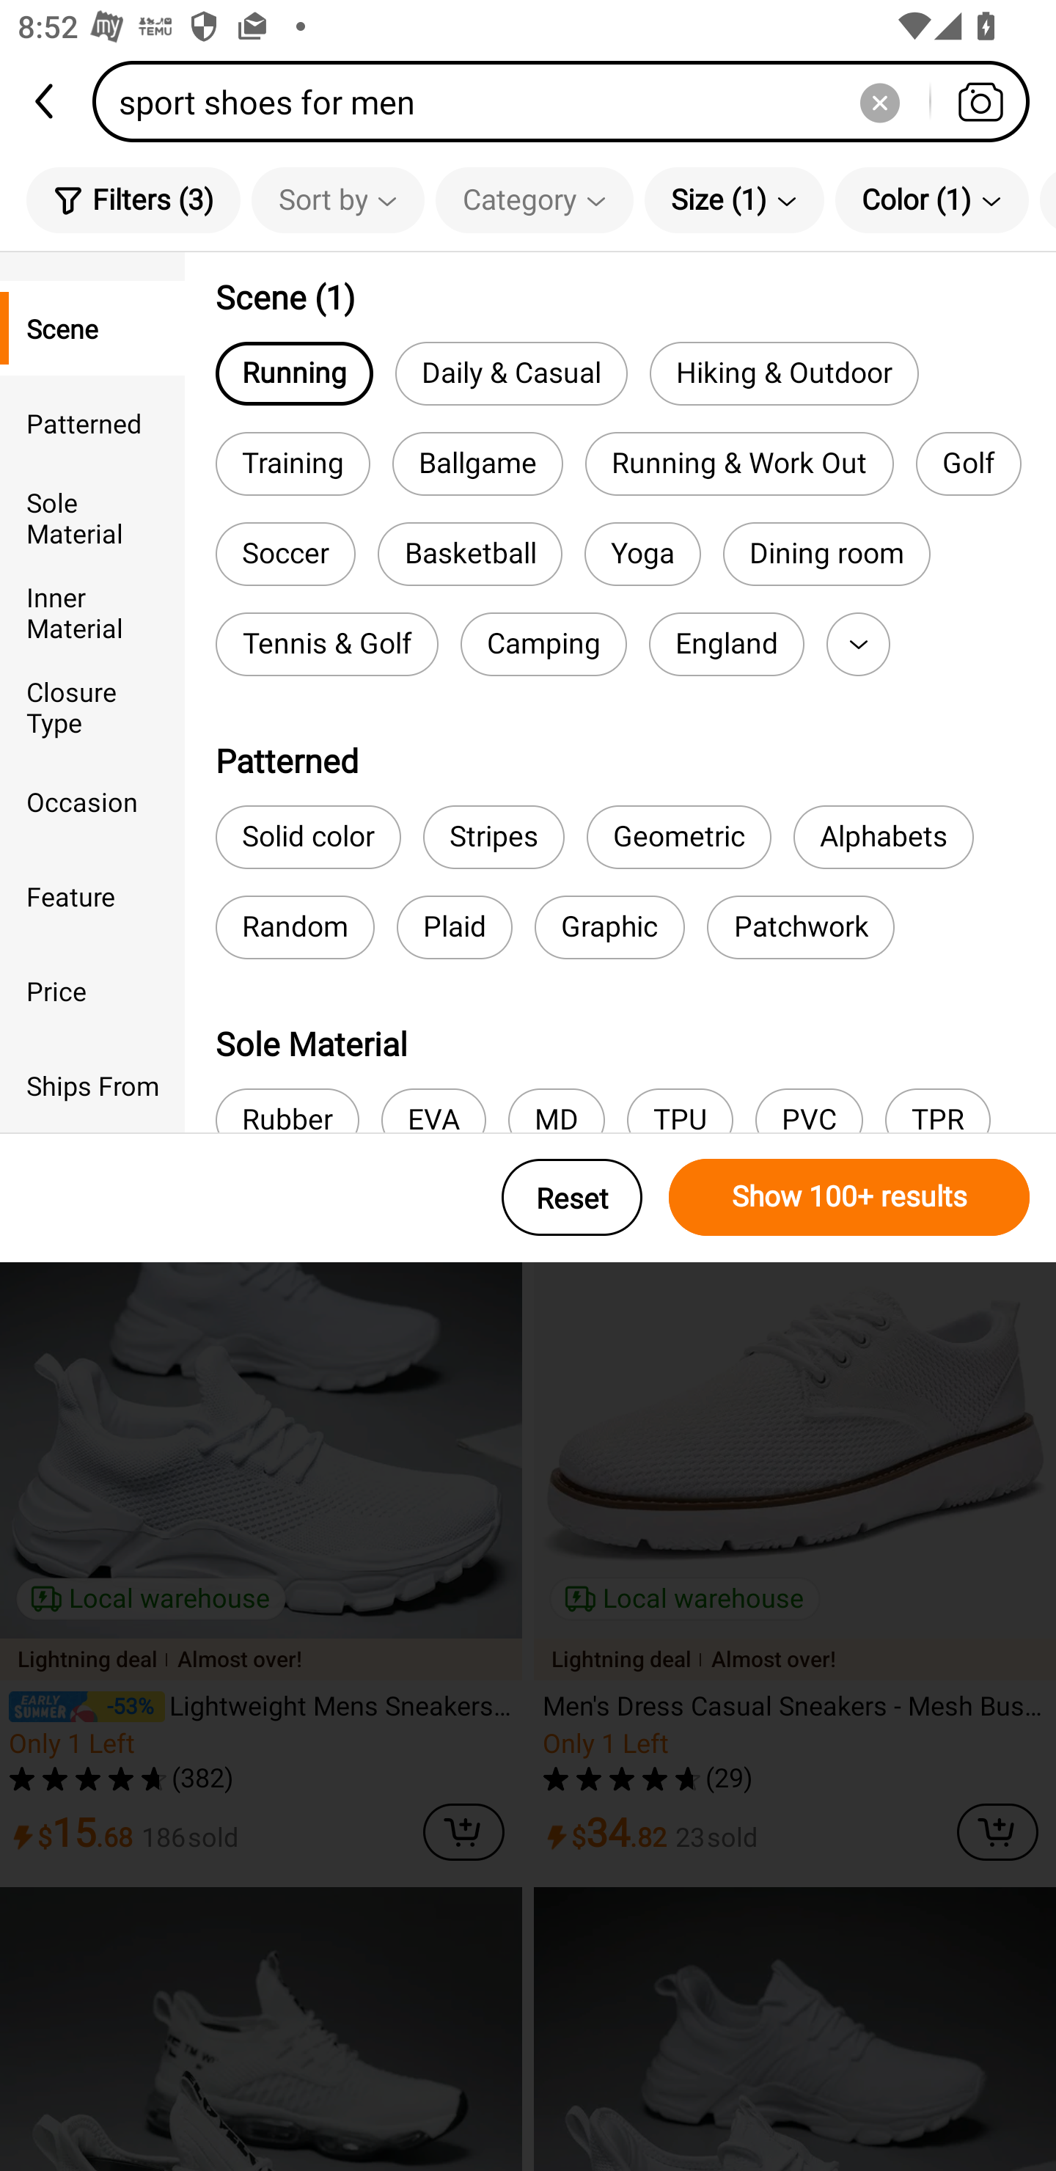  What do you see at coordinates (92, 706) in the screenshot?
I see `Closure Type` at bounding box center [92, 706].